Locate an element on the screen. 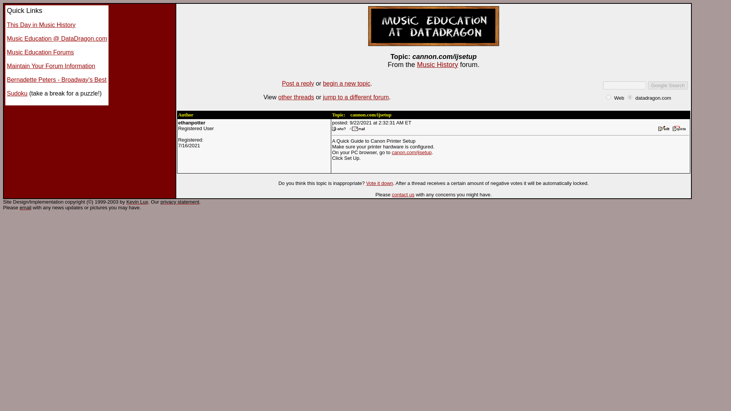 The height and width of the screenshot is (411, 731). email is located at coordinates (25, 207).